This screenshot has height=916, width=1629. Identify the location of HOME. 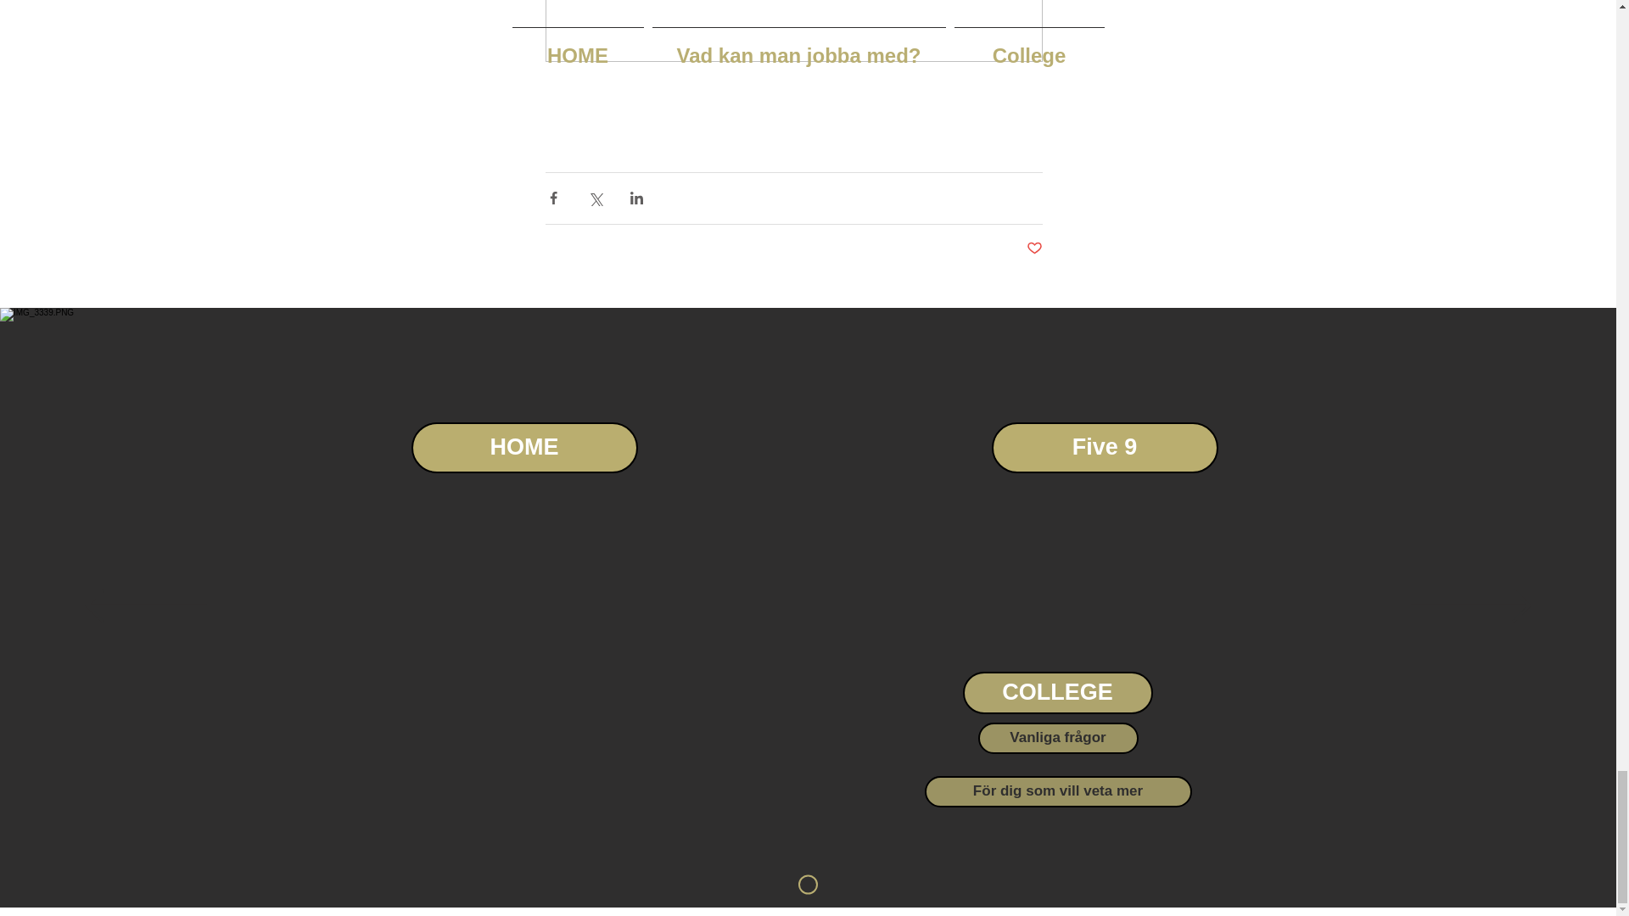
(523, 448).